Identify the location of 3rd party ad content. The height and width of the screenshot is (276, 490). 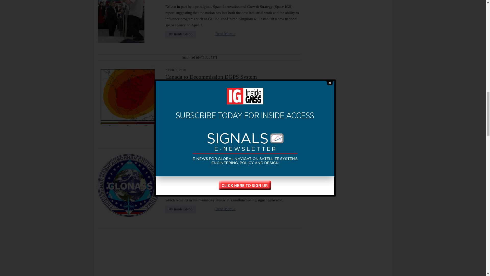
(347, 70).